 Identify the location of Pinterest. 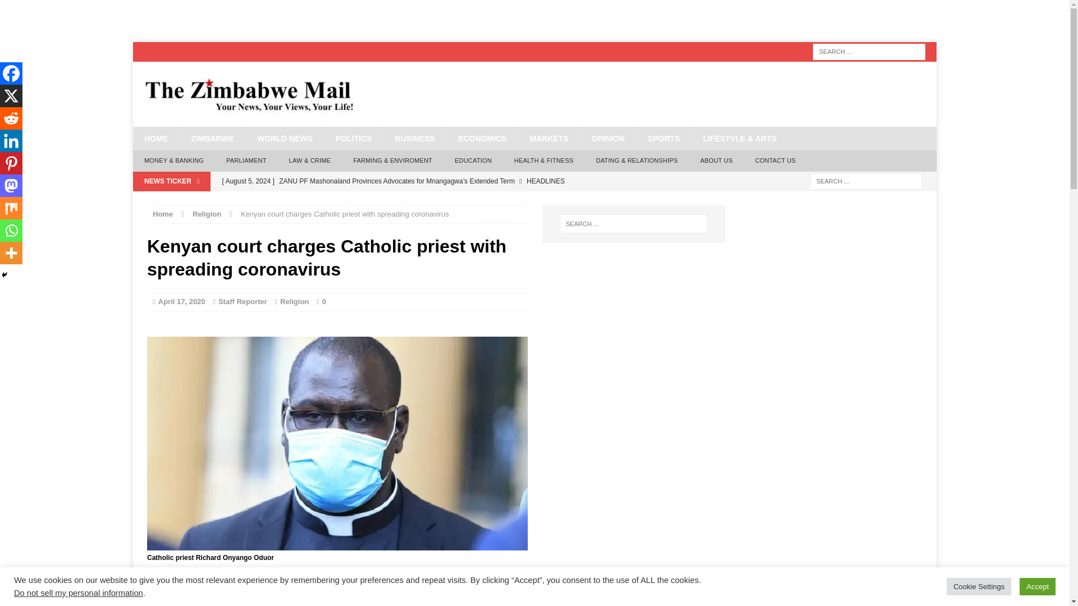
(246, 598).